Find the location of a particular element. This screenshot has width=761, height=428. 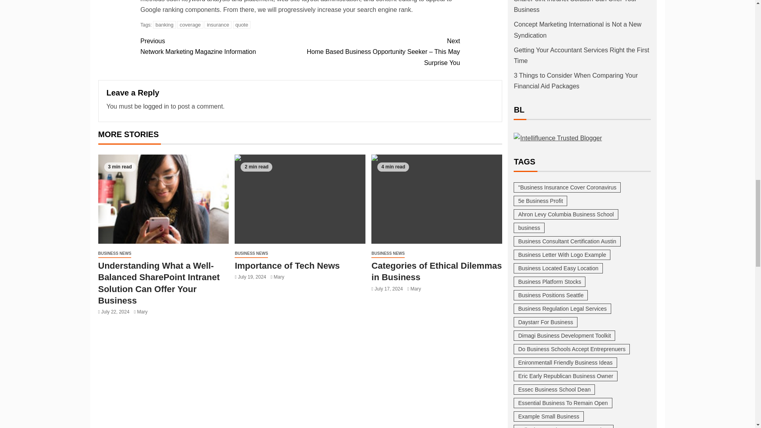

BUSINESS NEWS is located at coordinates (115, 254).